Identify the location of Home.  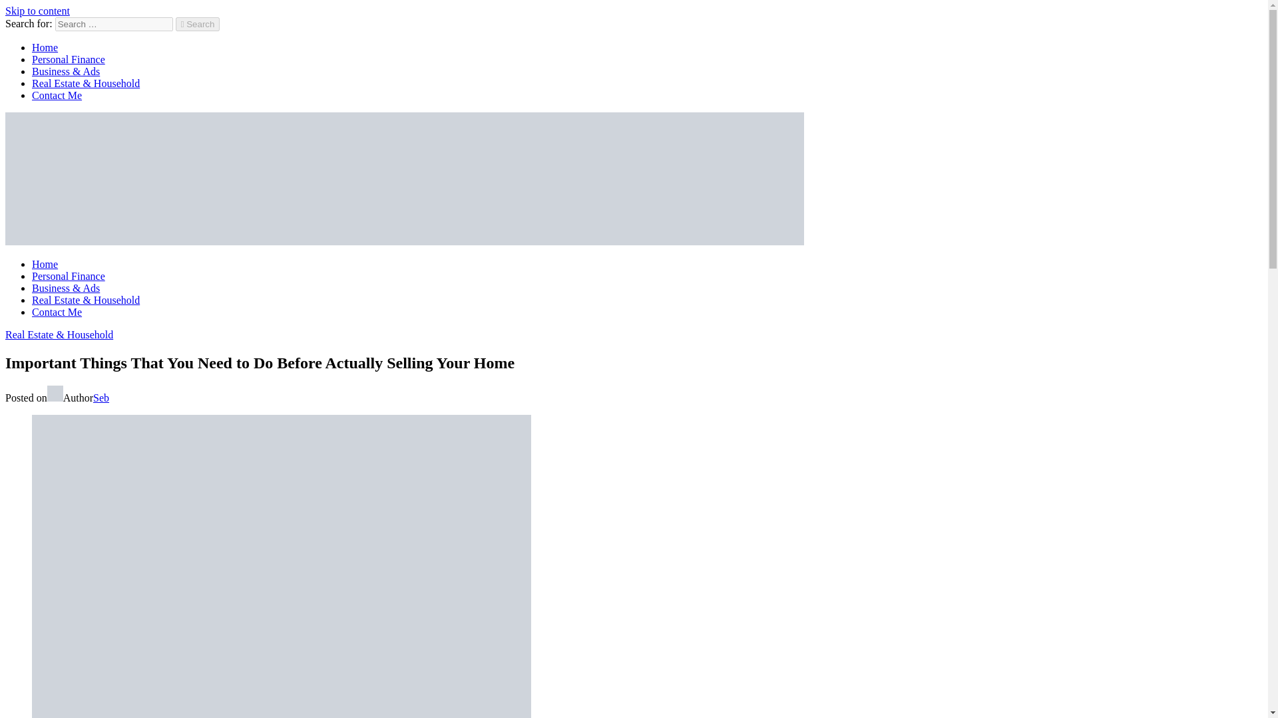
(45, 264).